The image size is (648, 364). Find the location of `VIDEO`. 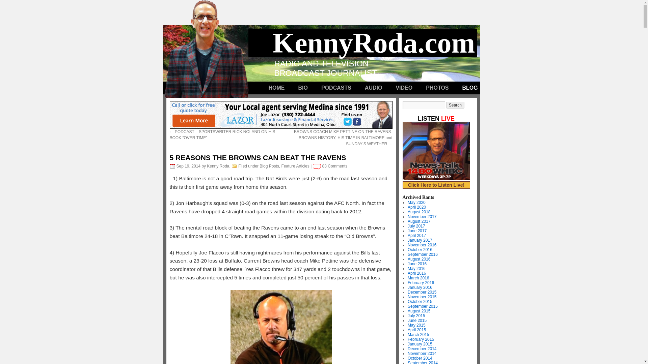

VIDEO is located at coordinates (404, 88).